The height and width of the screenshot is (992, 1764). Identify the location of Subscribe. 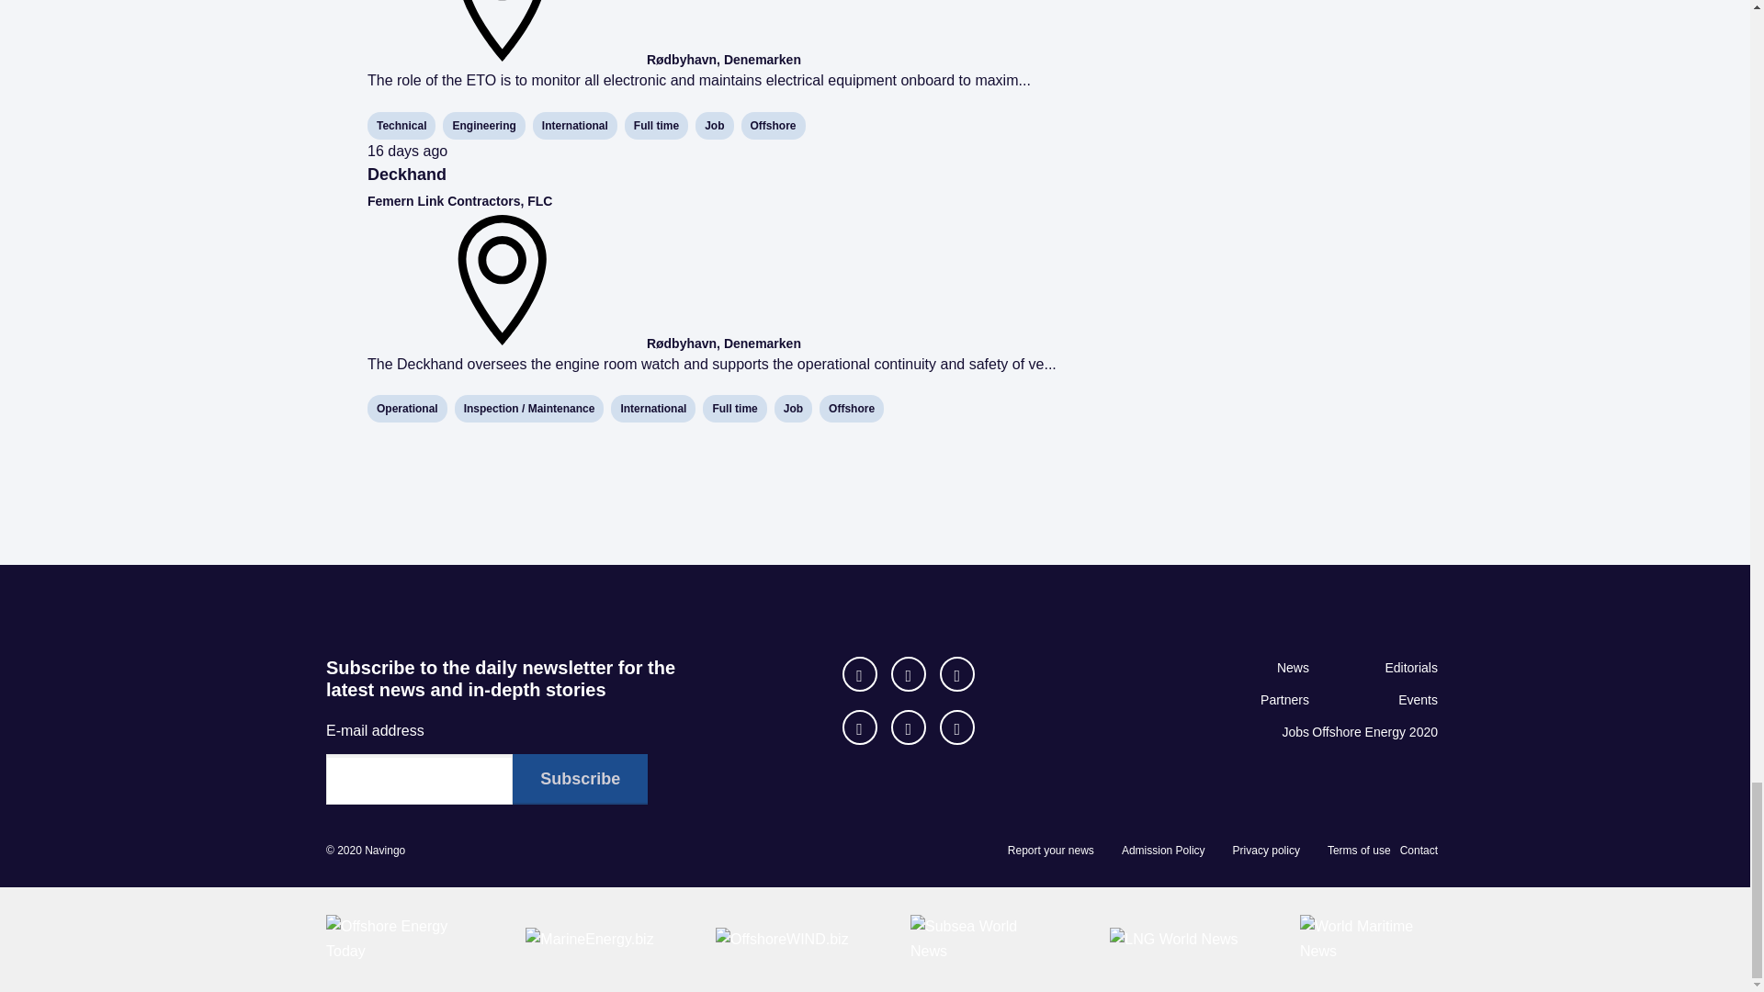
(580, 779).